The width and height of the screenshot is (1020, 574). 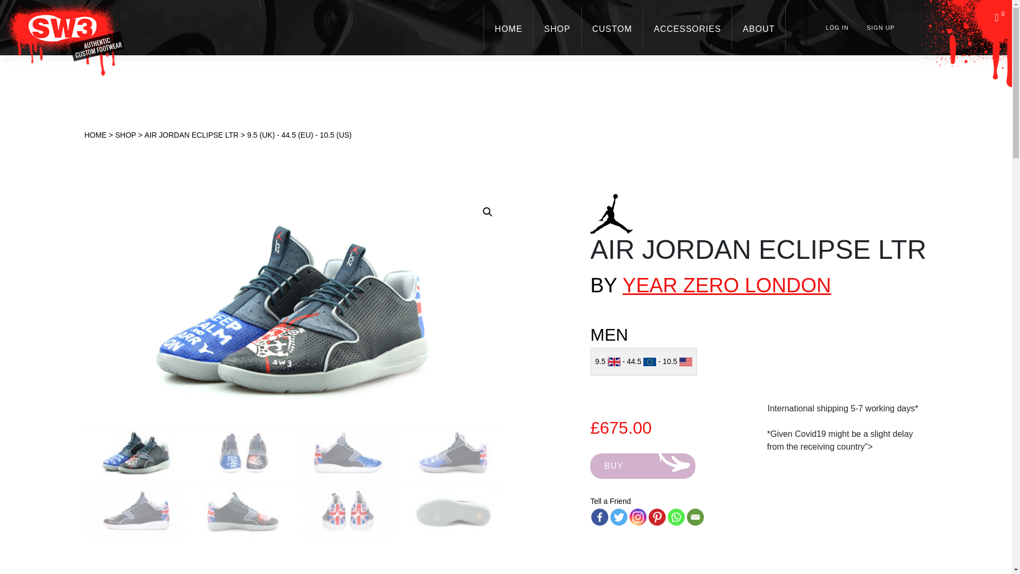 What do you see at coordinates (727, 285) in the screenshot?
I see `YEAR ZERO LONDON` at bounding box center [727, 285].